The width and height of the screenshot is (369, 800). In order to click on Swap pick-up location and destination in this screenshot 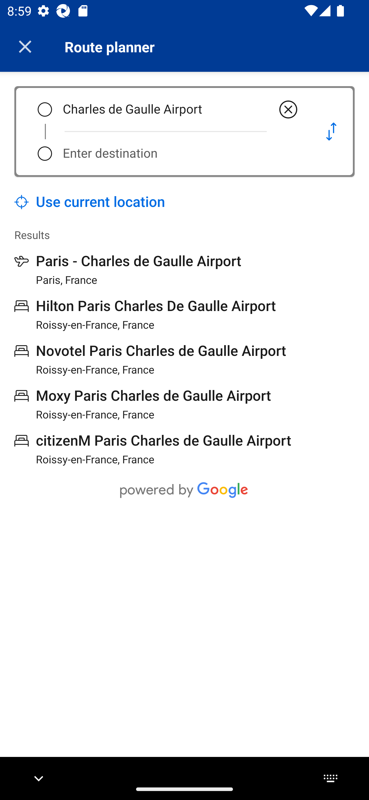, I will do `click(331, 131)`.